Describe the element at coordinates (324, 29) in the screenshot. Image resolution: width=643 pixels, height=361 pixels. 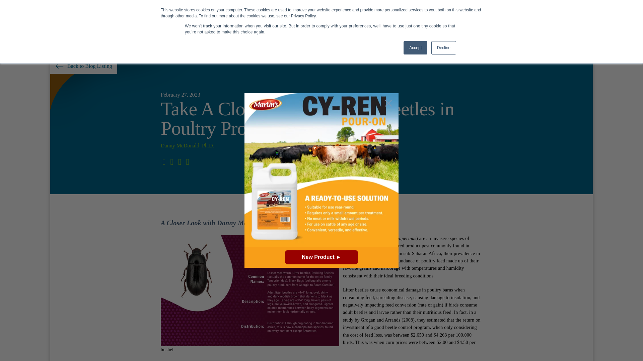
I see `Product Categories` at that location.